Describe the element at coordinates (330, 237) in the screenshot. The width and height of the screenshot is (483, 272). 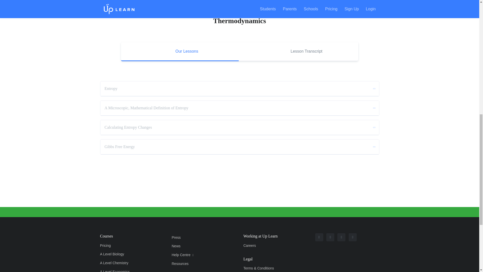
I see `Facebook` at that location.